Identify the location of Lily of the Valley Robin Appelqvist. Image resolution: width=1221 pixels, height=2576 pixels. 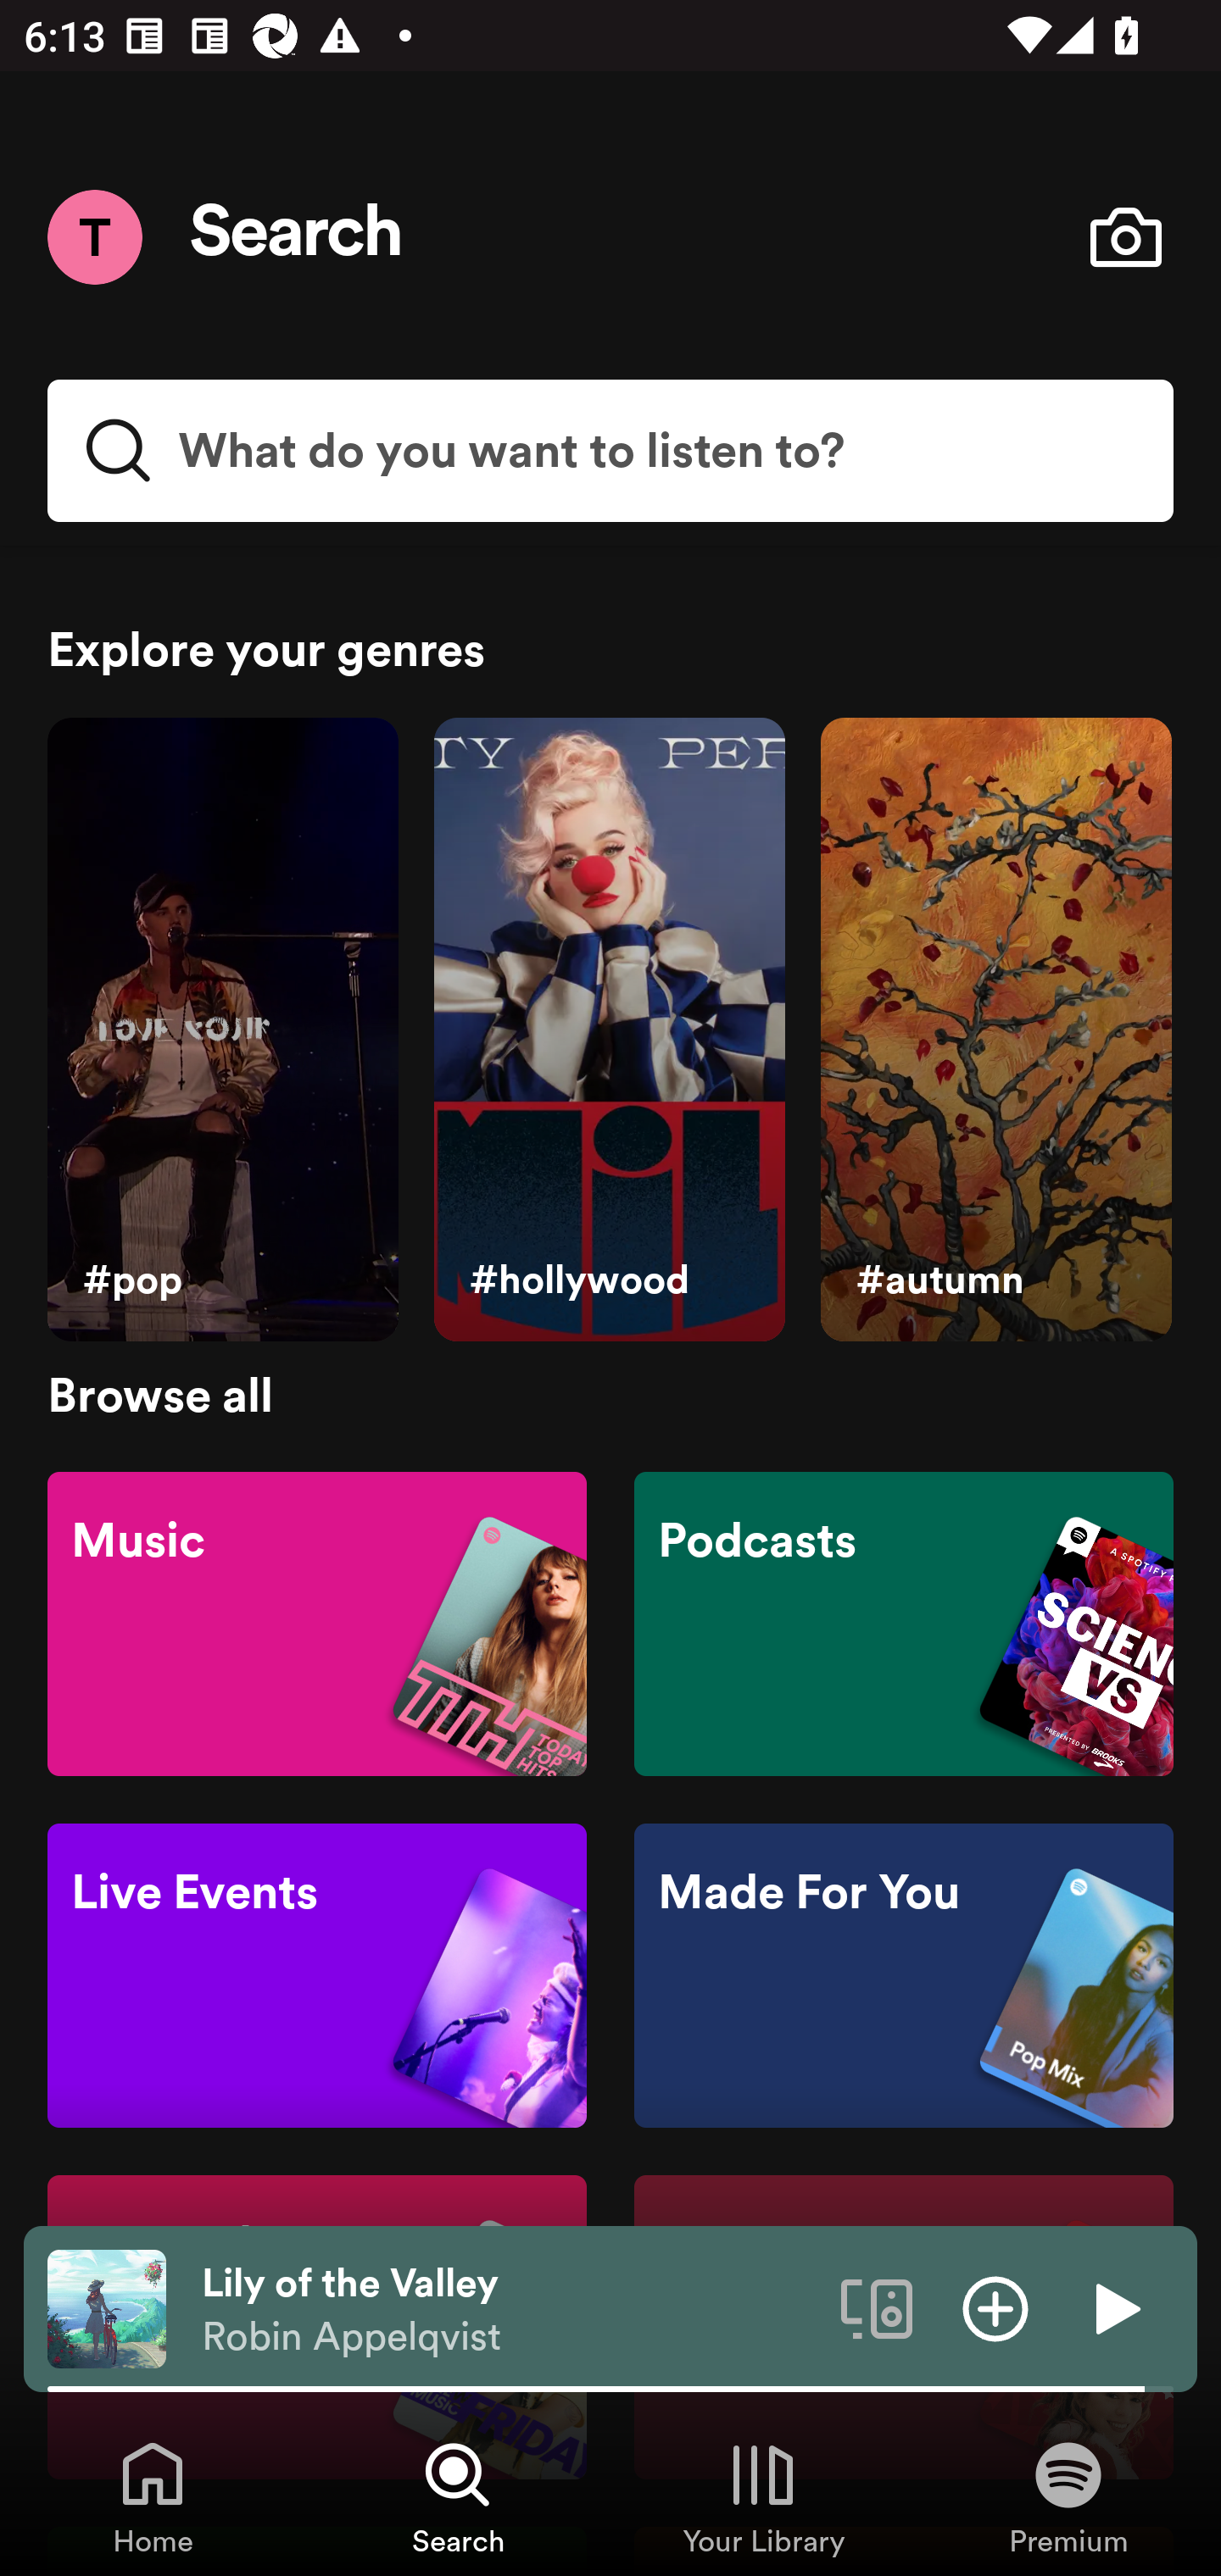
(509, 2309).